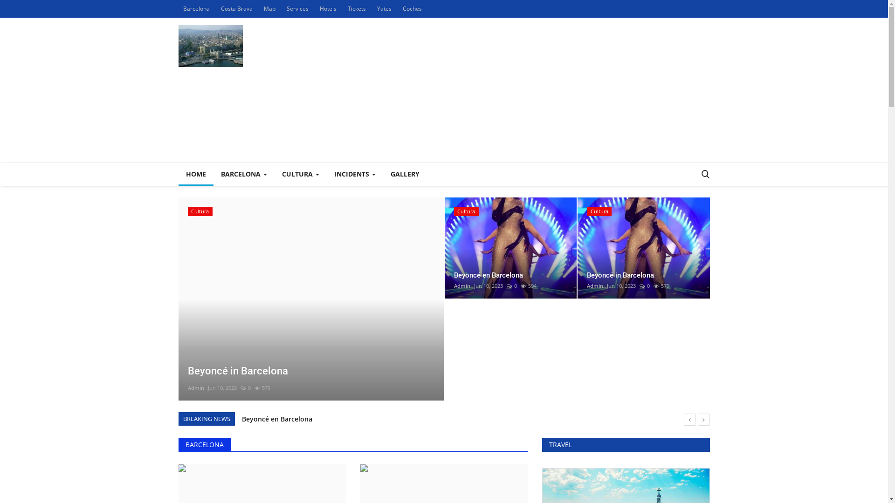 The image size is (895, 503). I want to click on Admin, so click(196, 388).